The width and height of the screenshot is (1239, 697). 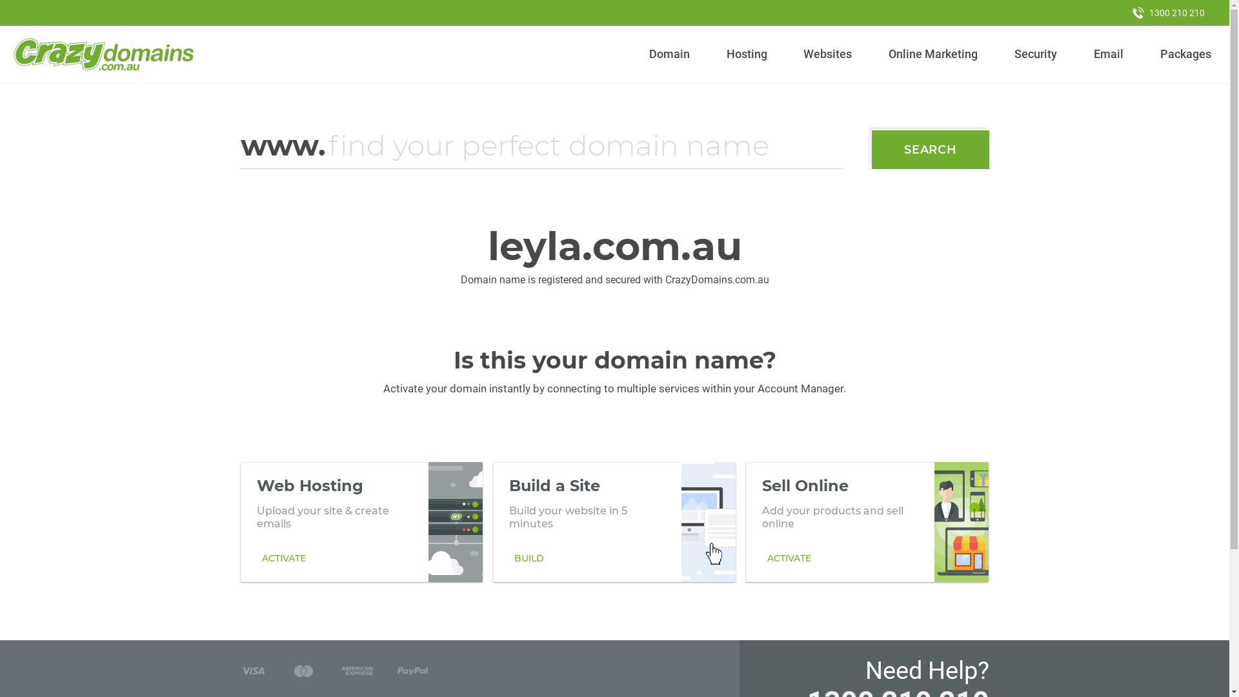 What do you see at coordinates (931, 150) in the screenshot?
I see `SEARCH` at bounding box center [931, 150].